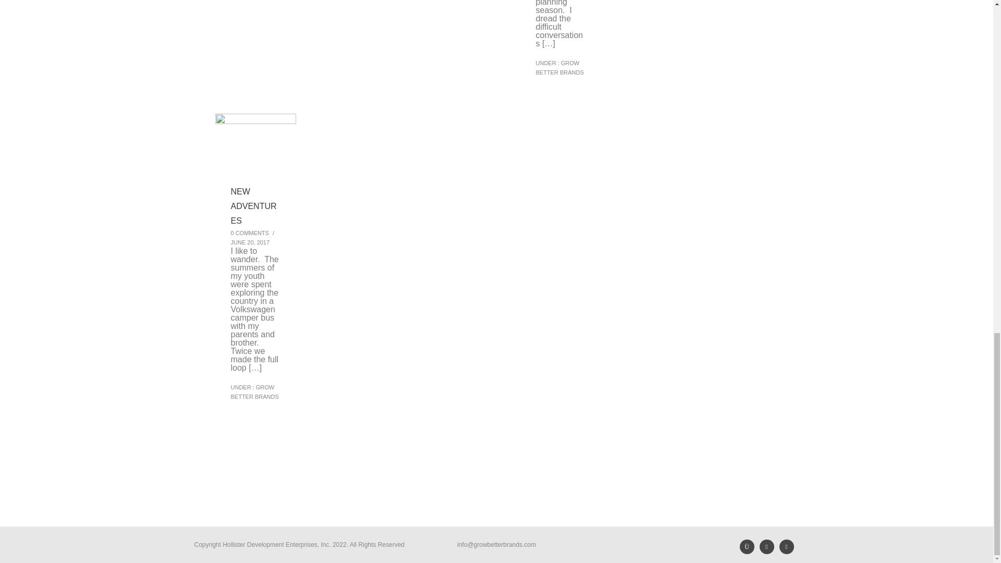 The width and height of the screenshot is (1001, 563). I want to click on View all posts in Grow Better Brands, so click(254, 391).